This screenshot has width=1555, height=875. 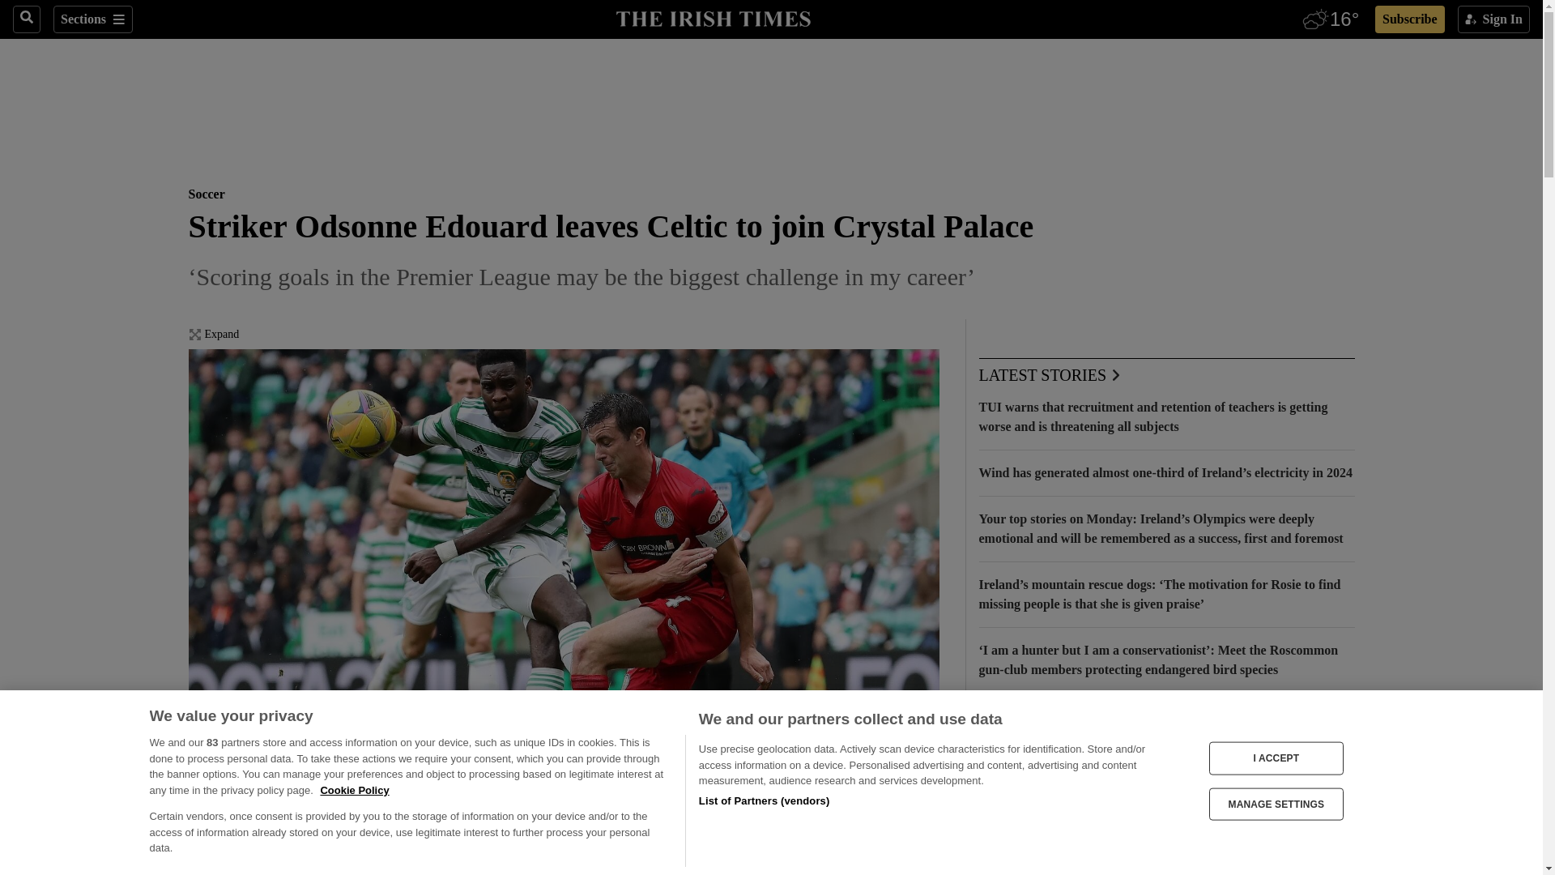 What do you see at coordinates (92, 19) in the screenshot?
I see `Sections` at bounding box center [92, 19].